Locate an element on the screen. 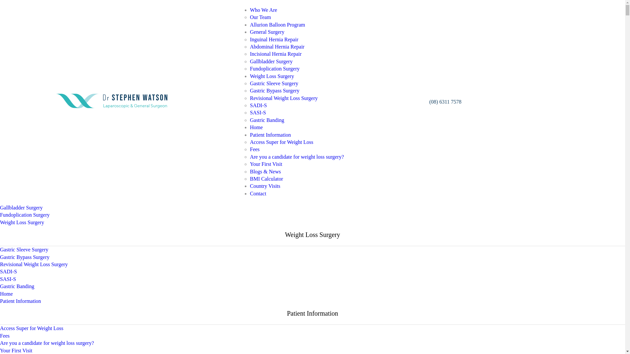 The image size is (630, 354). (08) 6311 7578 is located at coordinates (445, 102).